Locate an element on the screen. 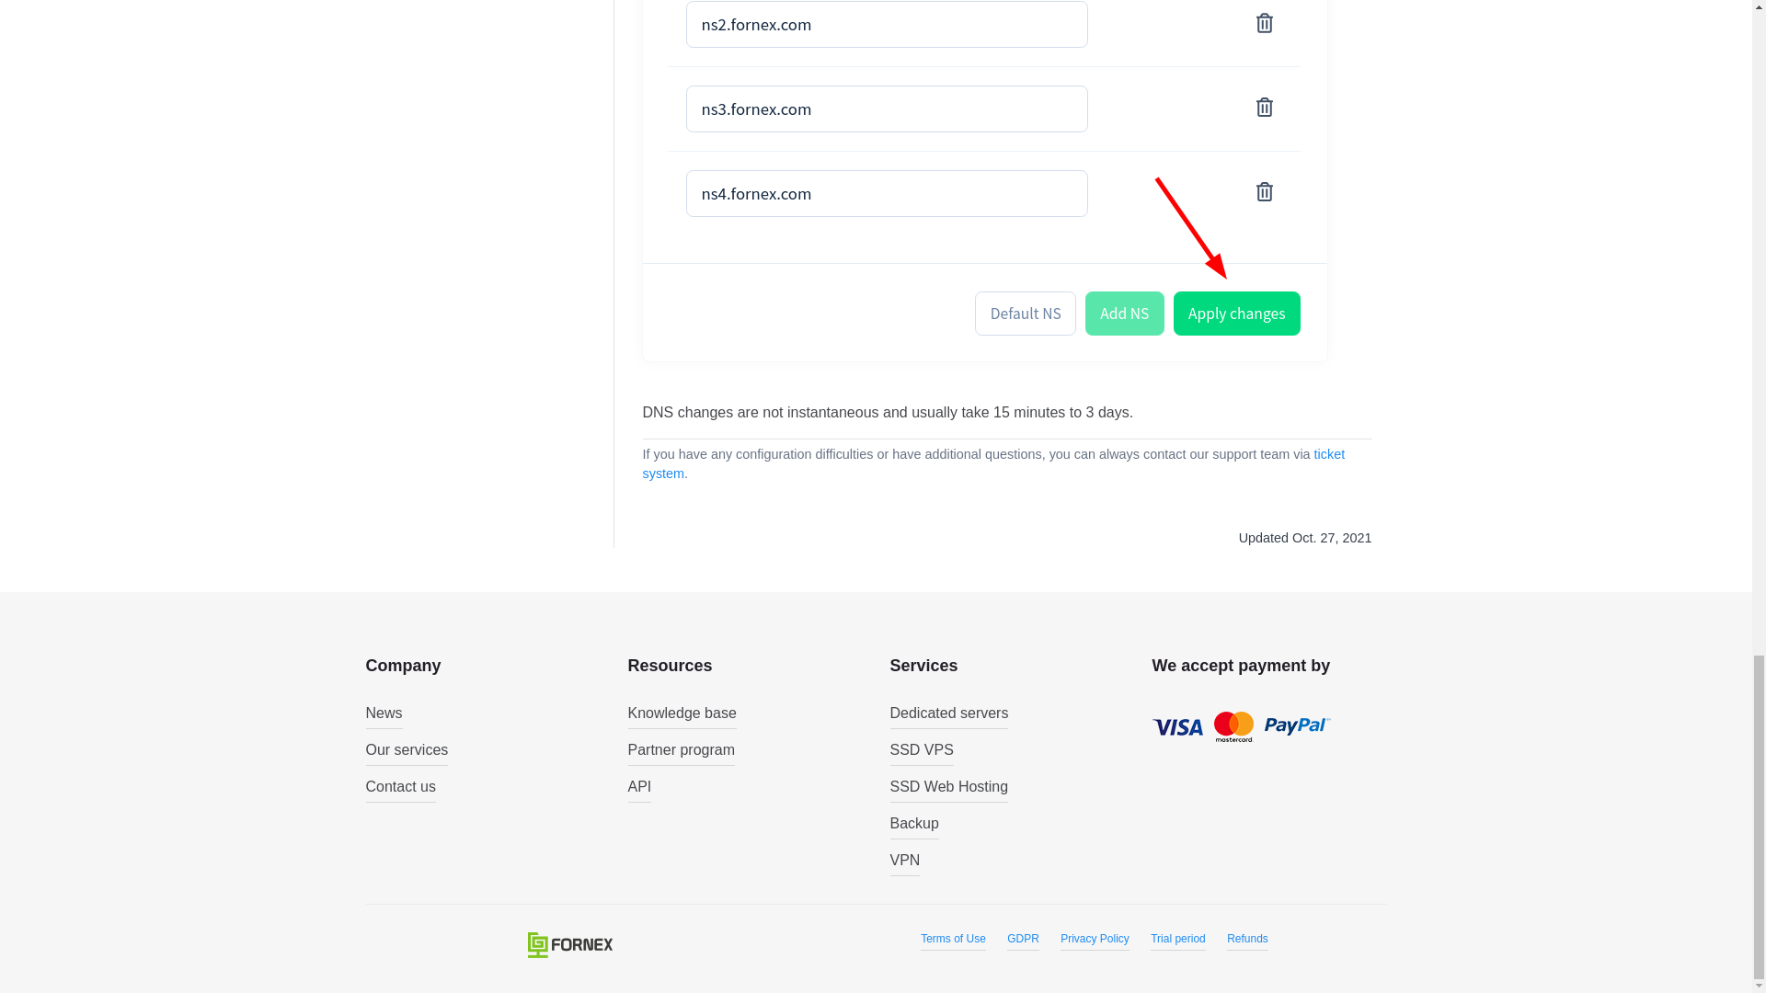 The height and width of the screenshot is (993, 1766). SSD Web Hosting is located at coordinates (949, 789).